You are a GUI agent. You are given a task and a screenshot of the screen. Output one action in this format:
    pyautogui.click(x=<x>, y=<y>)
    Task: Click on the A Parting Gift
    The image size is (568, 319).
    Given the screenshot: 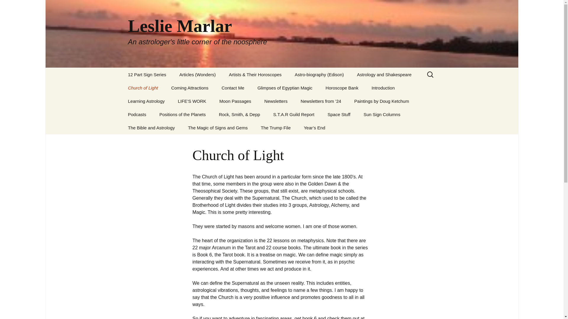 What is the action you would take?
    pyautogui.click(x=203, y=88)
    